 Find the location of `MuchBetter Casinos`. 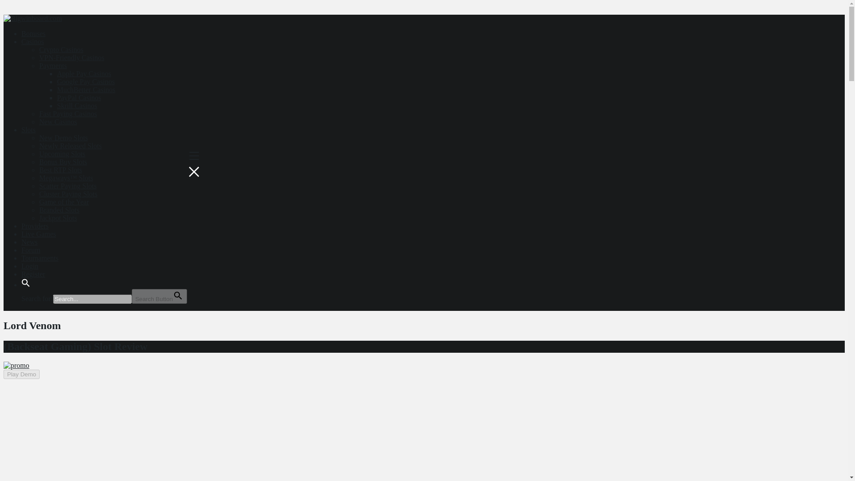

MuchBetter Casinos is located at coordinates (86, 90).